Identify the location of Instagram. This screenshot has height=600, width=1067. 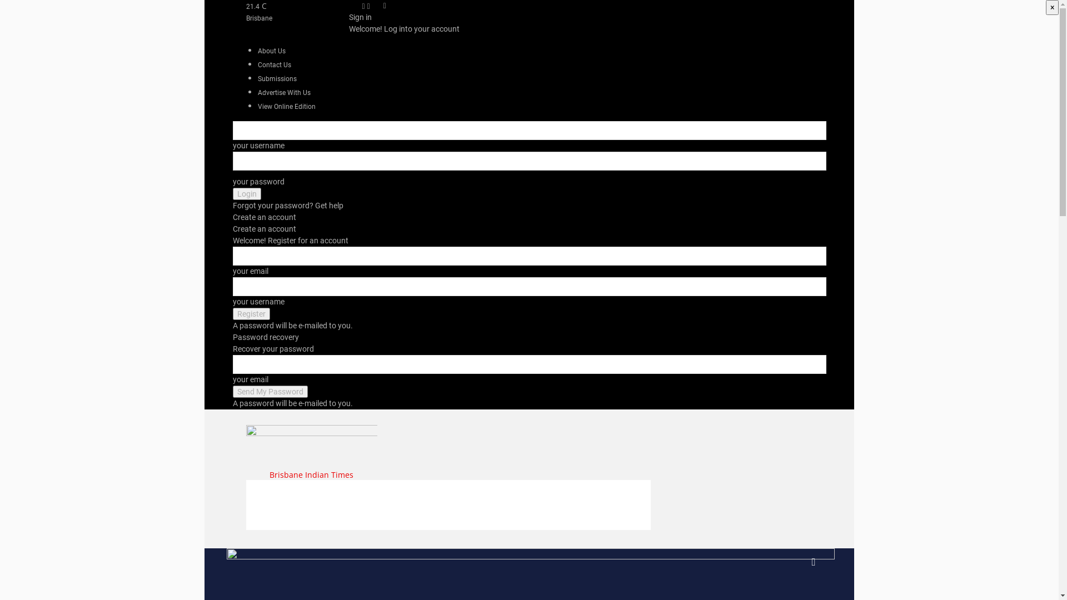
(369, 6).